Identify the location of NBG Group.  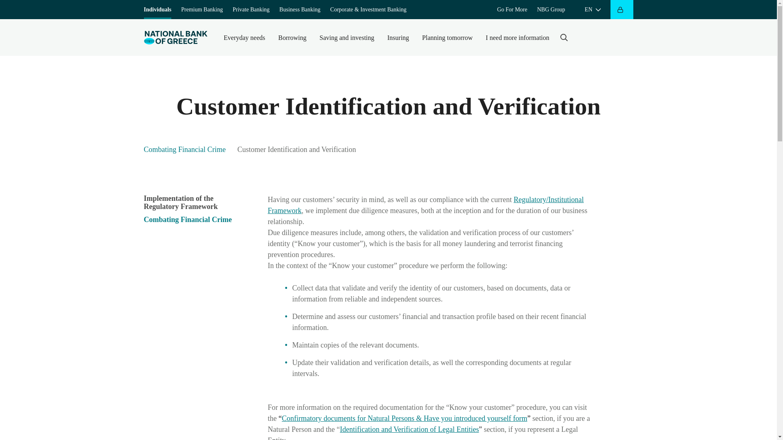
(551, 10).